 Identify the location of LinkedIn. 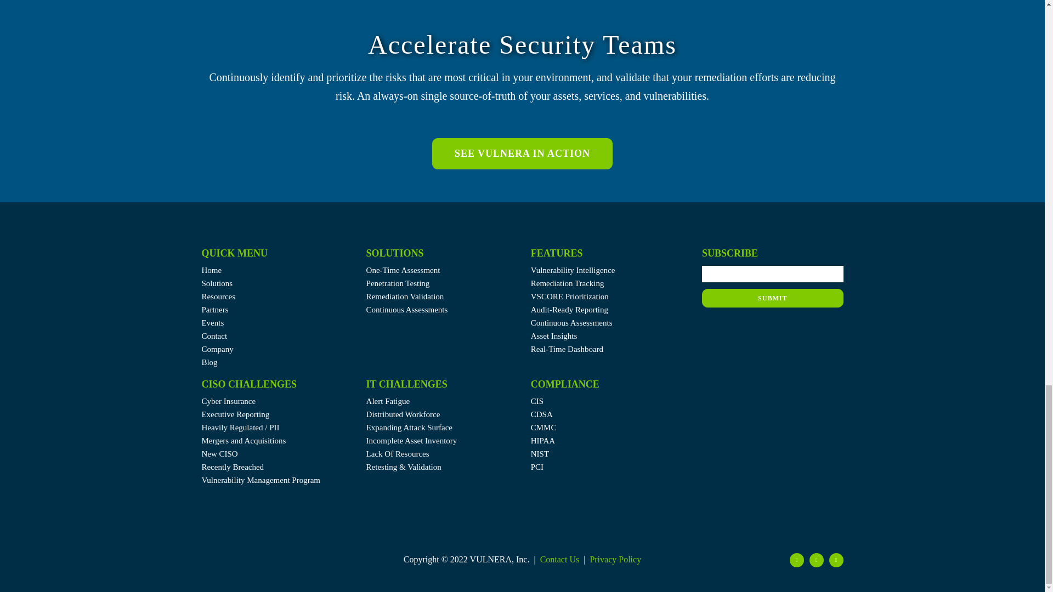
(816, 560).